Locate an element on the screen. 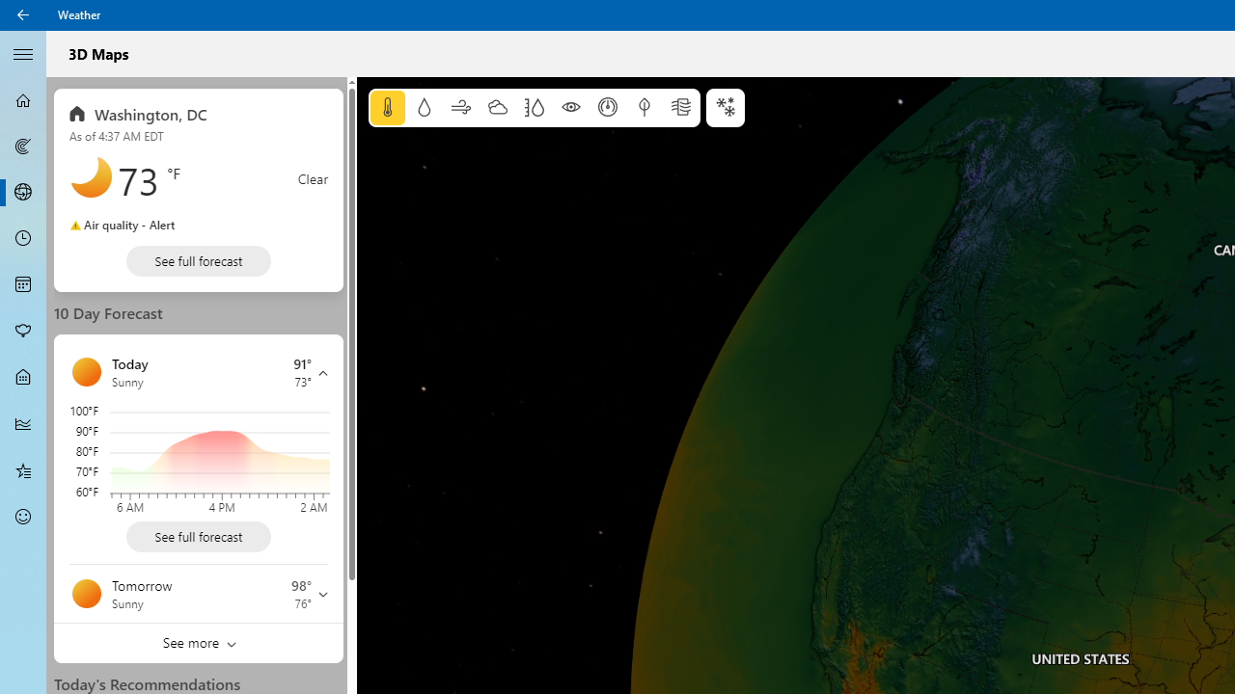 This screenshot has width=1235, height=694. Historical Weather - Not Selected is located at coordinates (23, 424).